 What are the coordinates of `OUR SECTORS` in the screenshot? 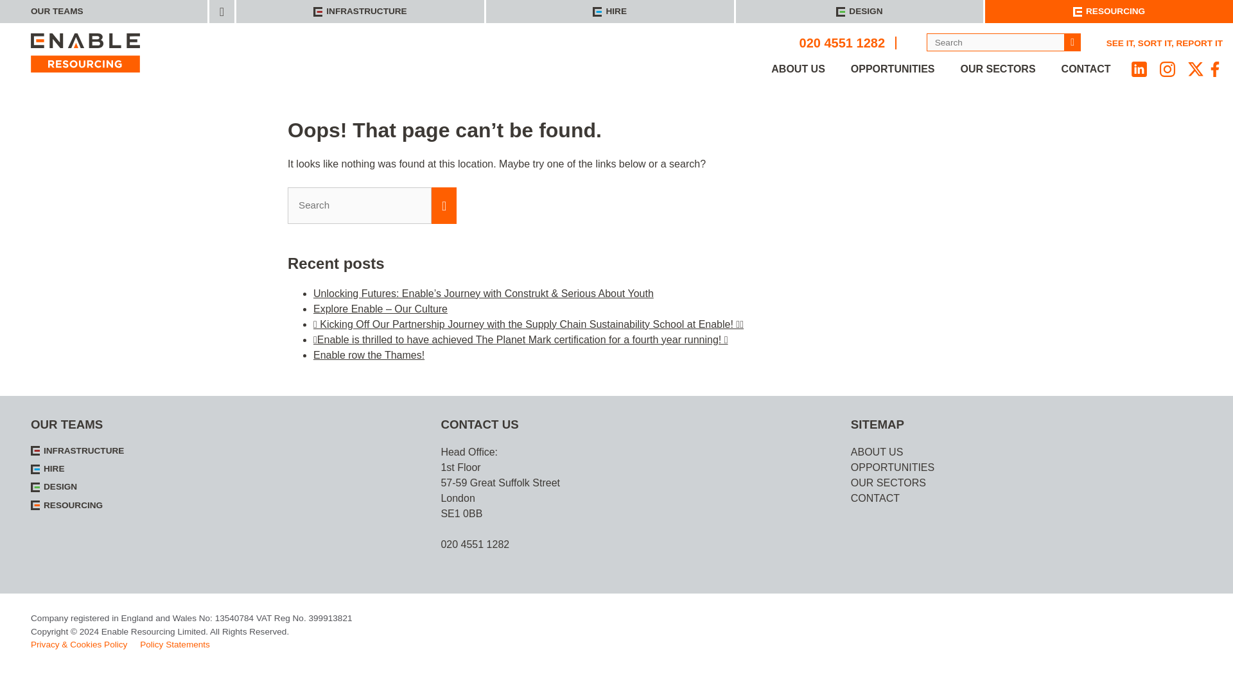 It's located at (998, 69).